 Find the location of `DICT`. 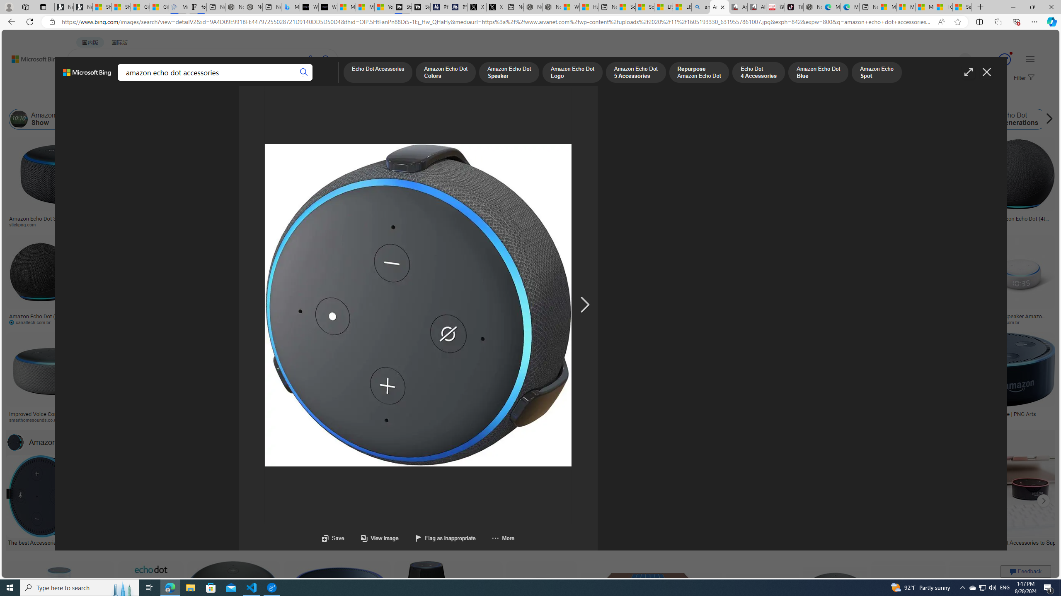

DICT is located at coordinates (261, 81).